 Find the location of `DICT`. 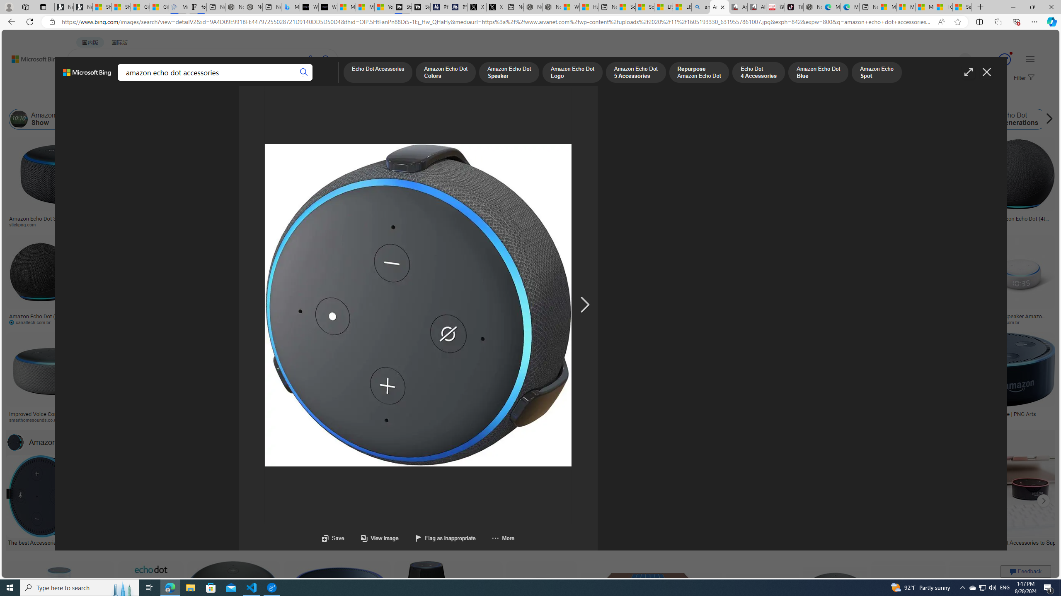

DICT is located at coordinates (261, 81).